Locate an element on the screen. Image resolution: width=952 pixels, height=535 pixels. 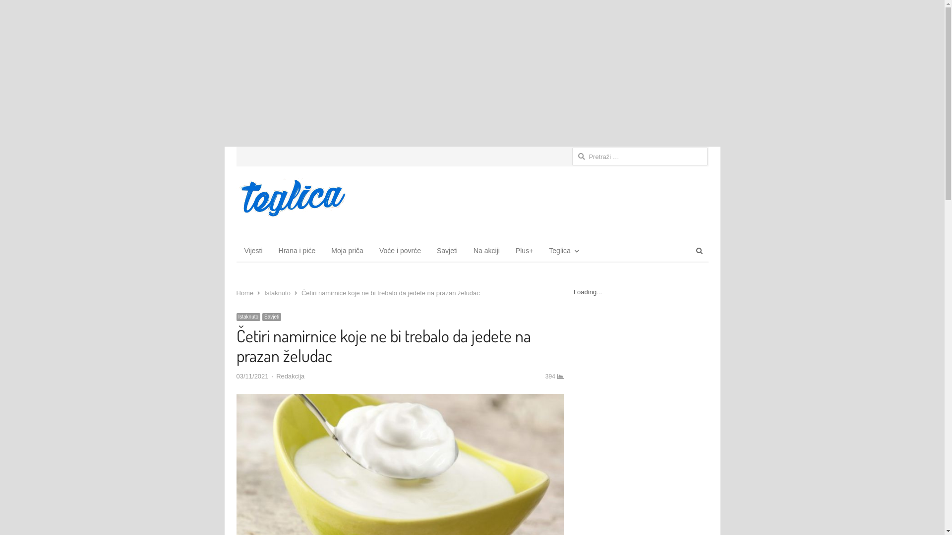
Advertisement is located at coordinates (537, 201).